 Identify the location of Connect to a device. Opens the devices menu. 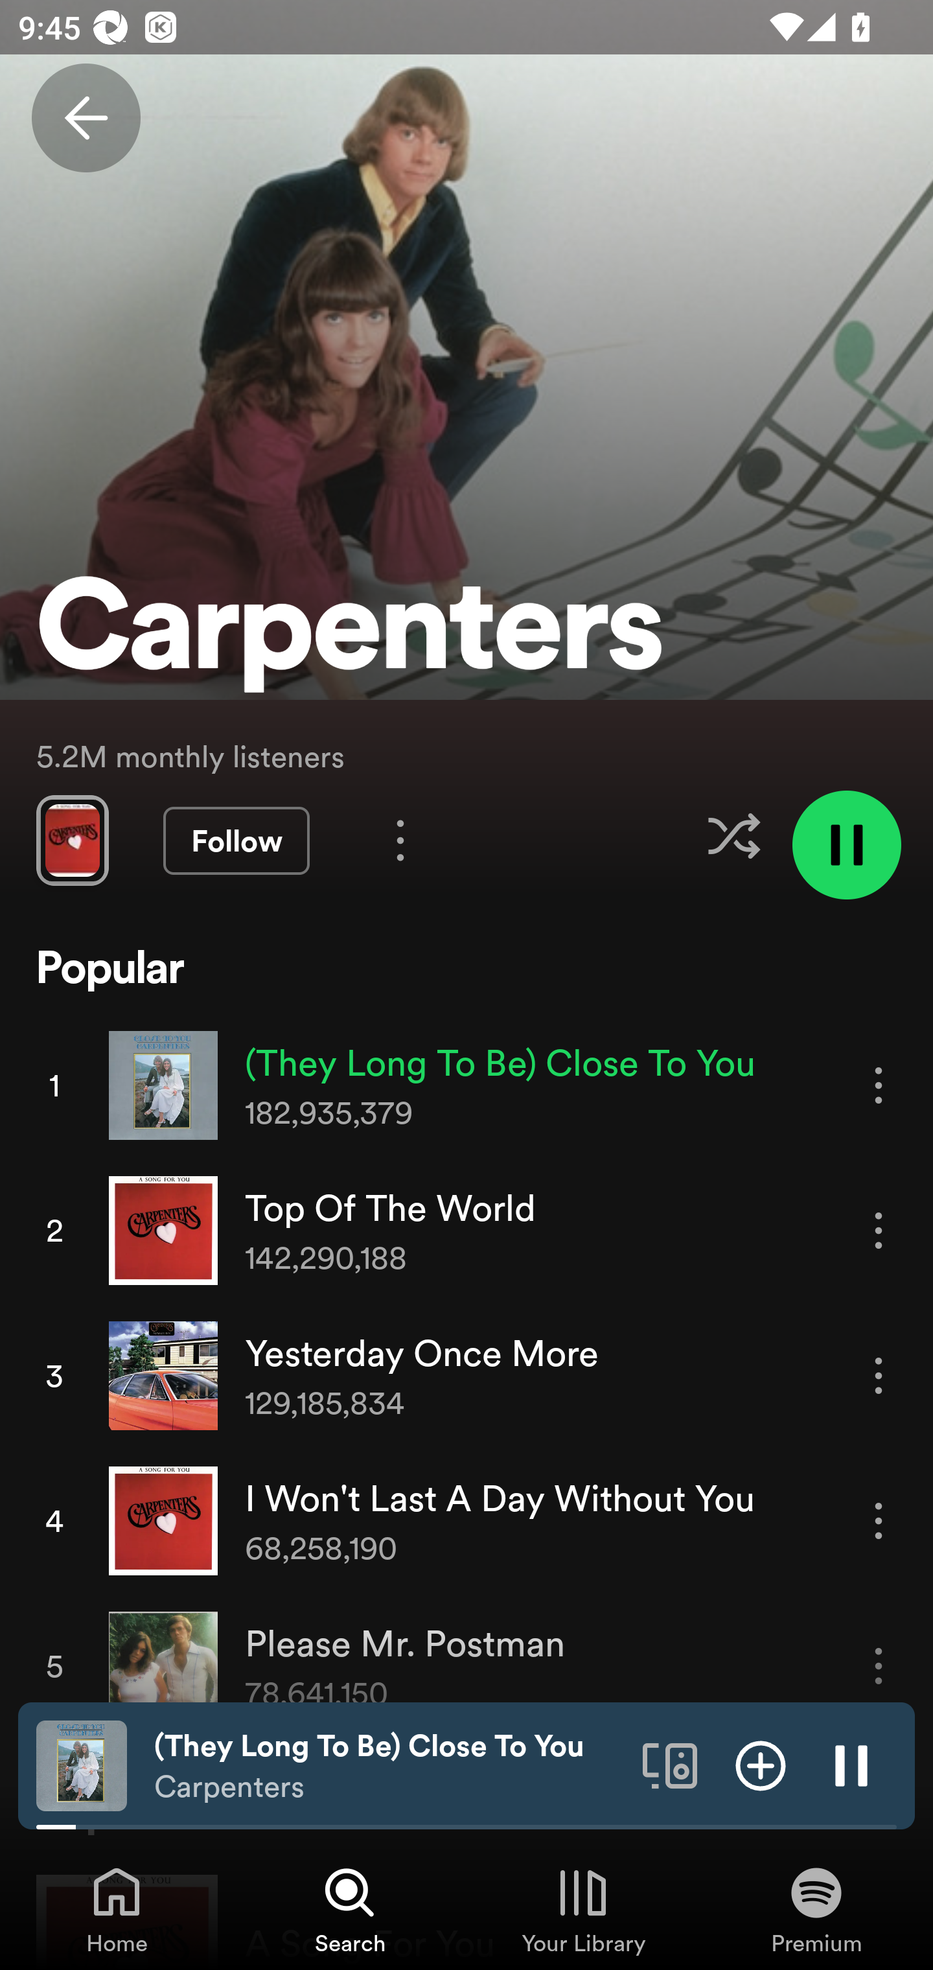
(670, 1765).